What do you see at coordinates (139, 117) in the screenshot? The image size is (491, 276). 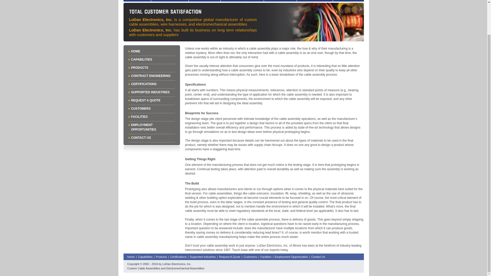 I see `FACILITIES` at bounding box center [139, 117].